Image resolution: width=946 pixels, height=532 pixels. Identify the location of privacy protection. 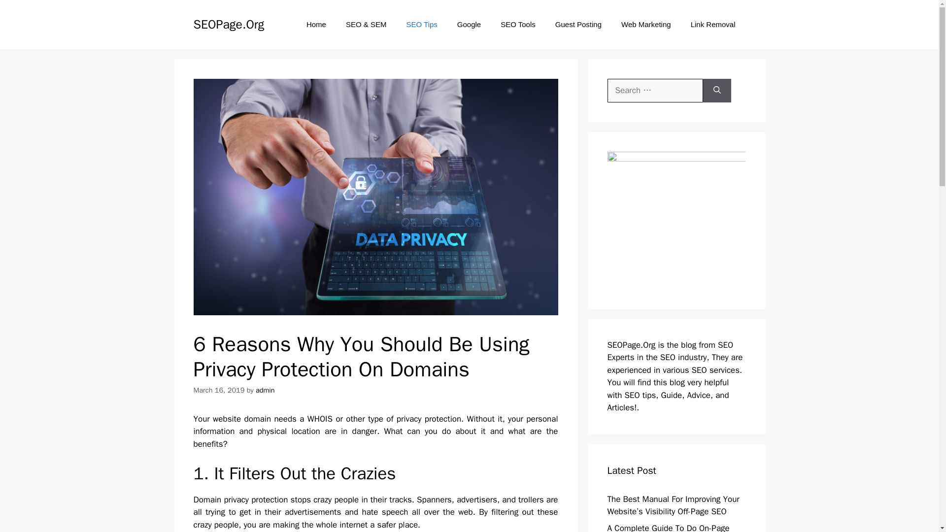
(255, 499).